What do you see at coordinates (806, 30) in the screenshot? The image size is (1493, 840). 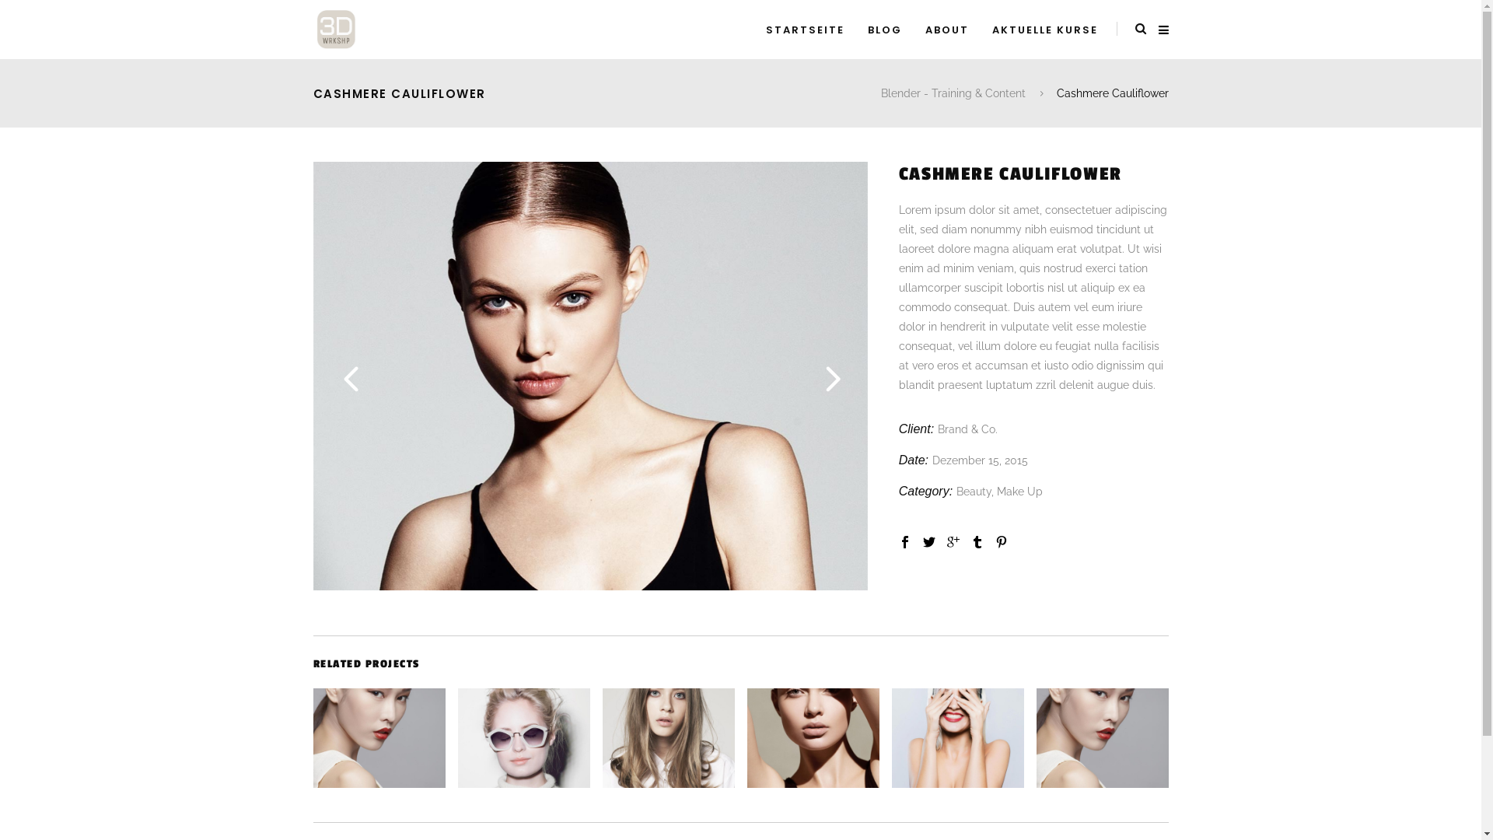 I see `STARTSEITE` at bounding box center [806, 30].